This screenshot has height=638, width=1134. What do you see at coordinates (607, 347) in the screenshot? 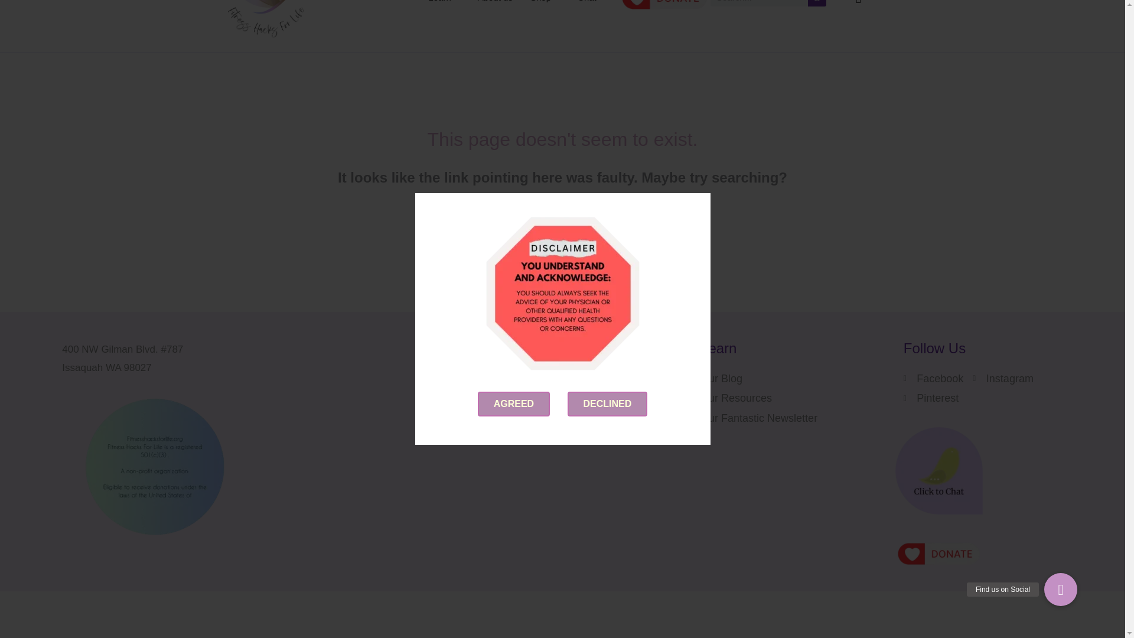
I see `DECLINED` at bounding box center [607, 347].